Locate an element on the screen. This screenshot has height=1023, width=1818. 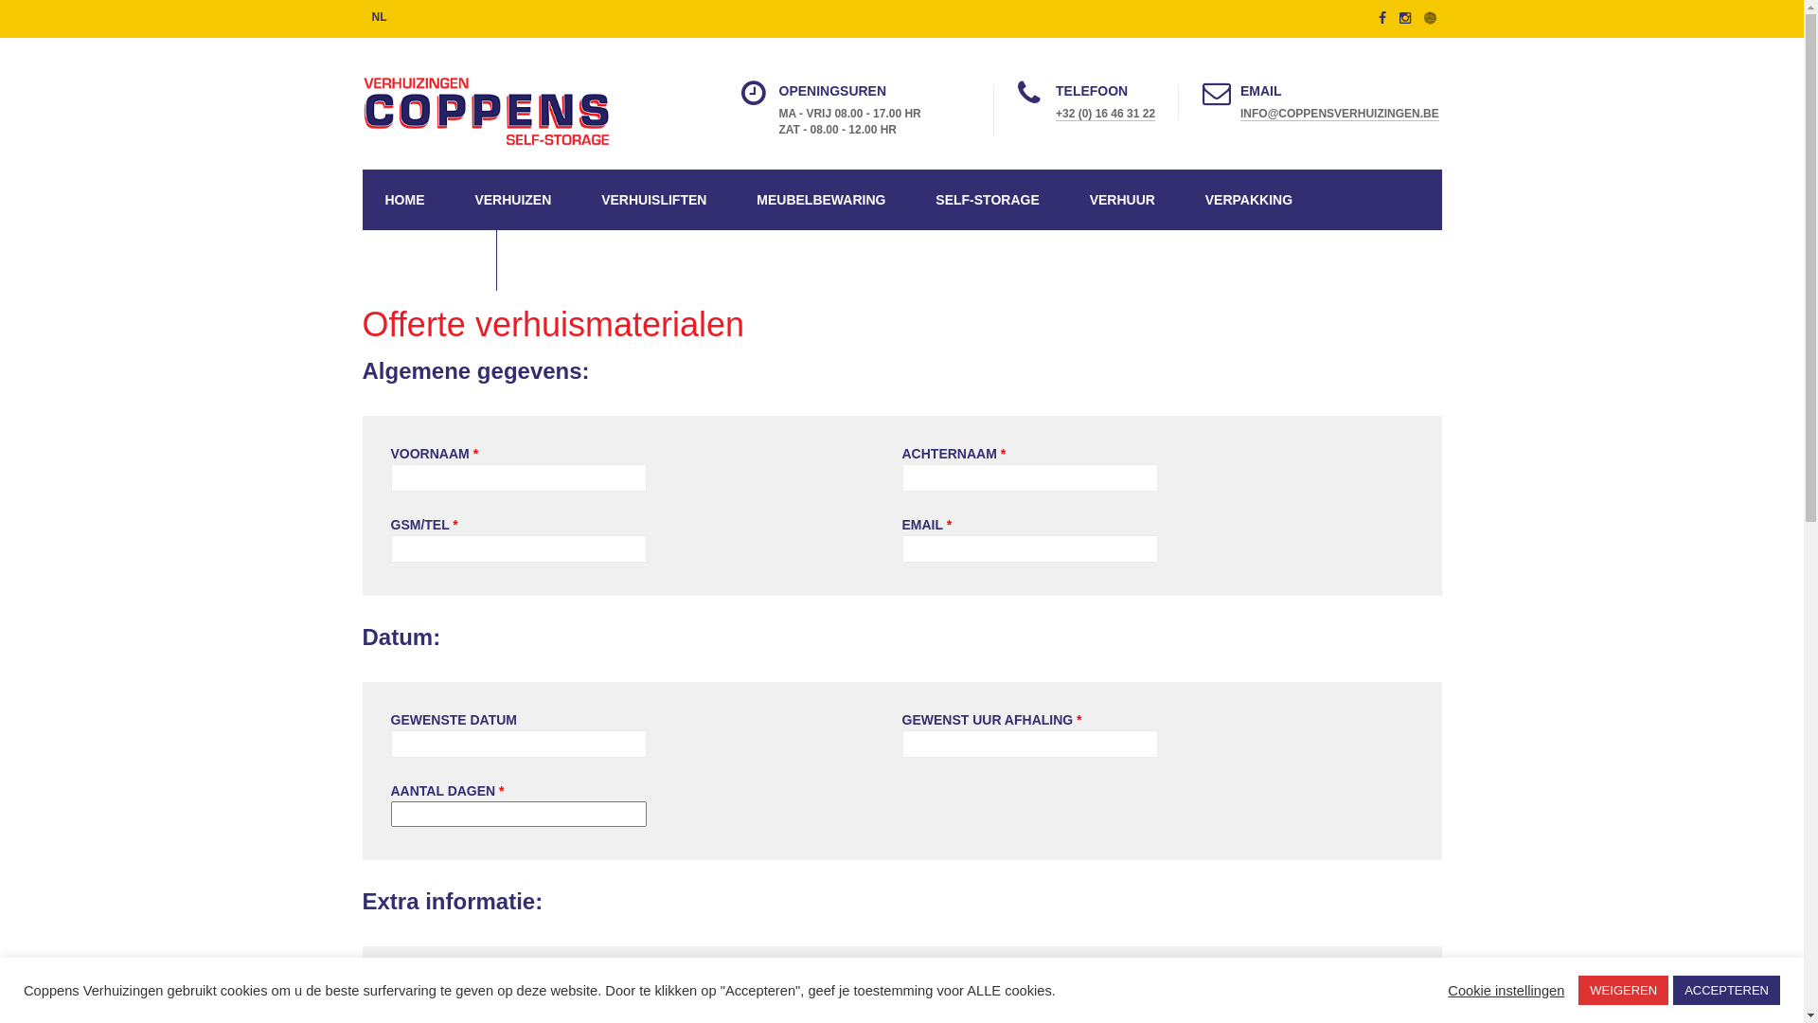
VERHUISTIPS is located at coordinates (428, 260).